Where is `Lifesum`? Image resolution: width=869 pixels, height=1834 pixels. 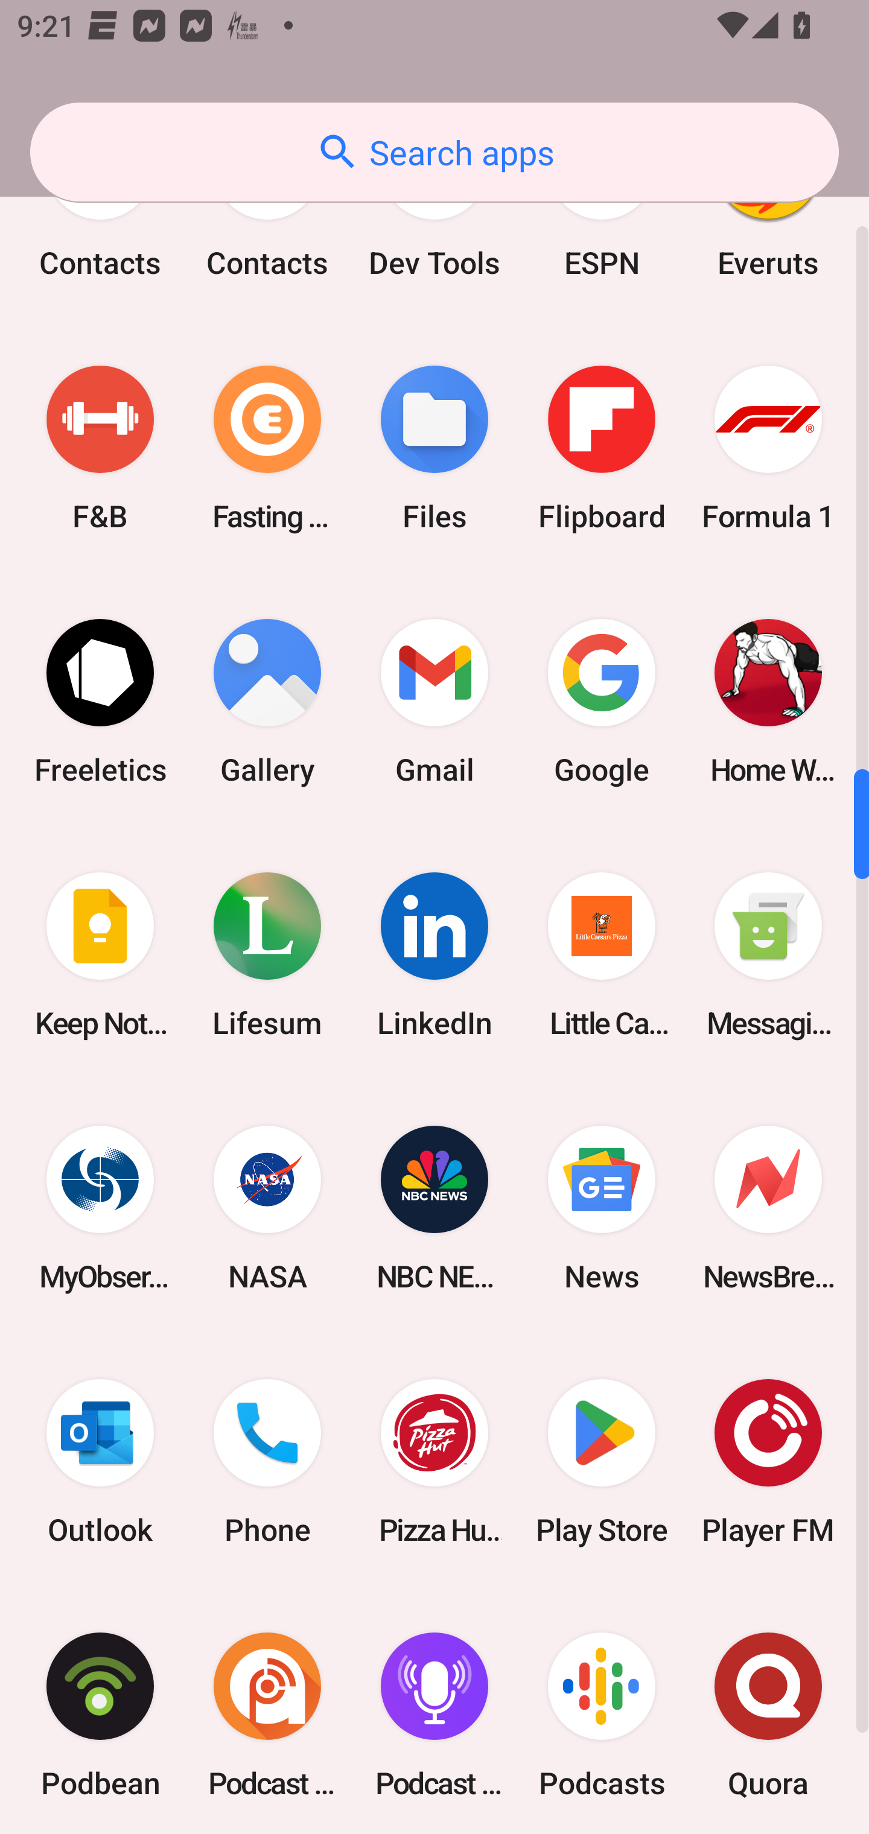
Lifesum is located at coordinates (267, 956).